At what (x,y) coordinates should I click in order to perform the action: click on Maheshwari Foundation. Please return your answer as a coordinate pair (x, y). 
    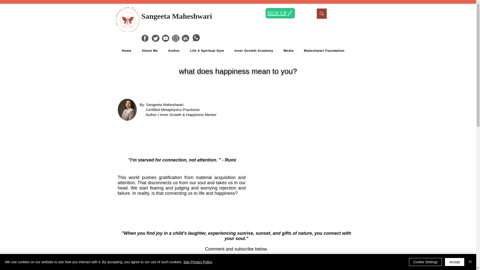
    Looking at the image, I should click on (324, 50).